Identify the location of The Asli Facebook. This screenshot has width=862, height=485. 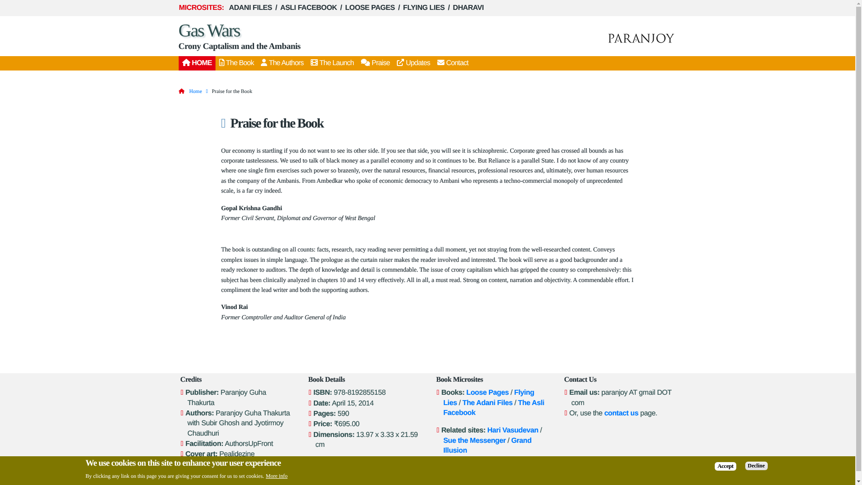
(494, 408).